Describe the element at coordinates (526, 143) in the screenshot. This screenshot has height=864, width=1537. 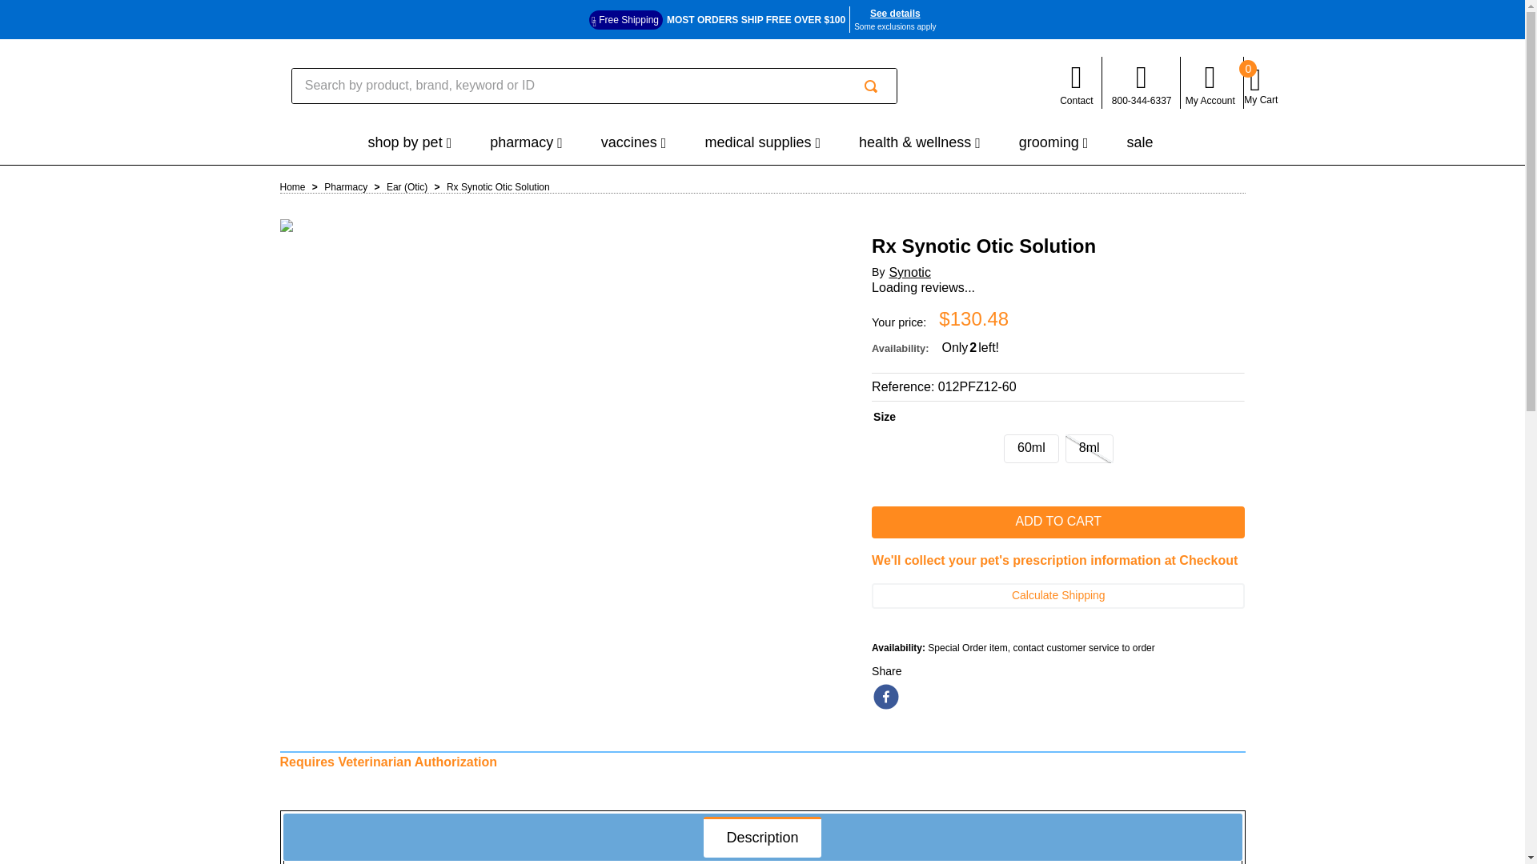
I see `pharmacy` at that location.